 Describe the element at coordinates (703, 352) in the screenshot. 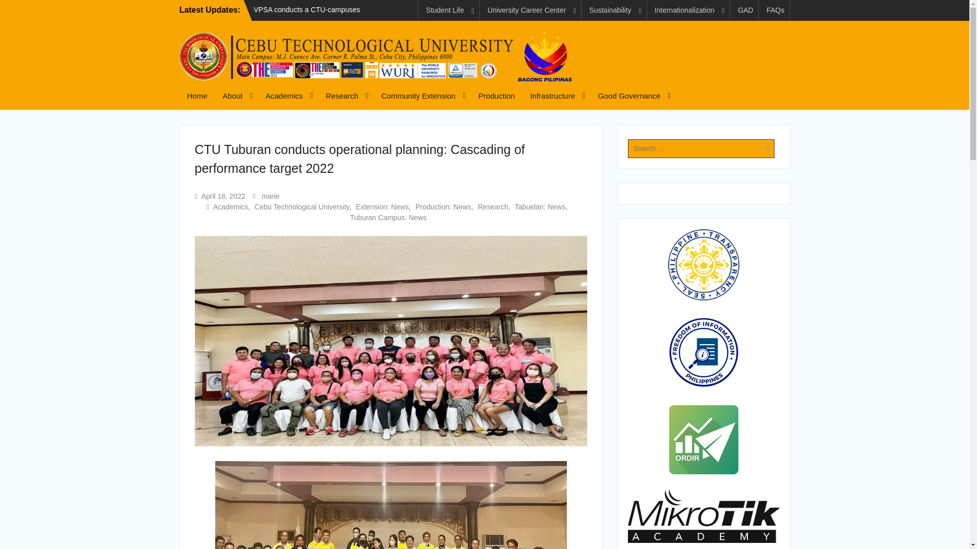

I see `Freedom of Information` at that location.